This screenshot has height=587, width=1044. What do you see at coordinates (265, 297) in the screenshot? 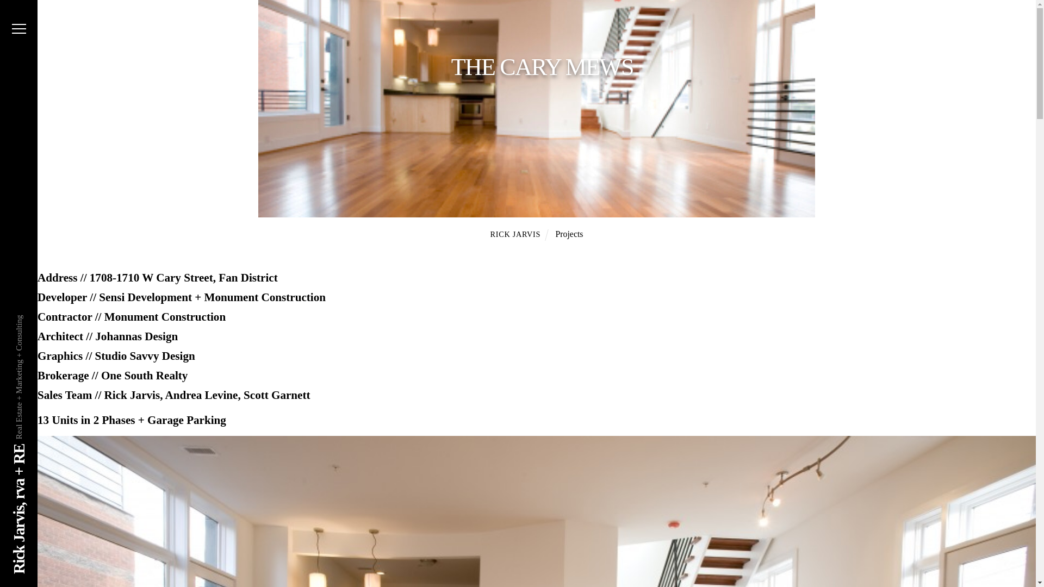
I see `Monument Construction` at bounding box center [265, 297].